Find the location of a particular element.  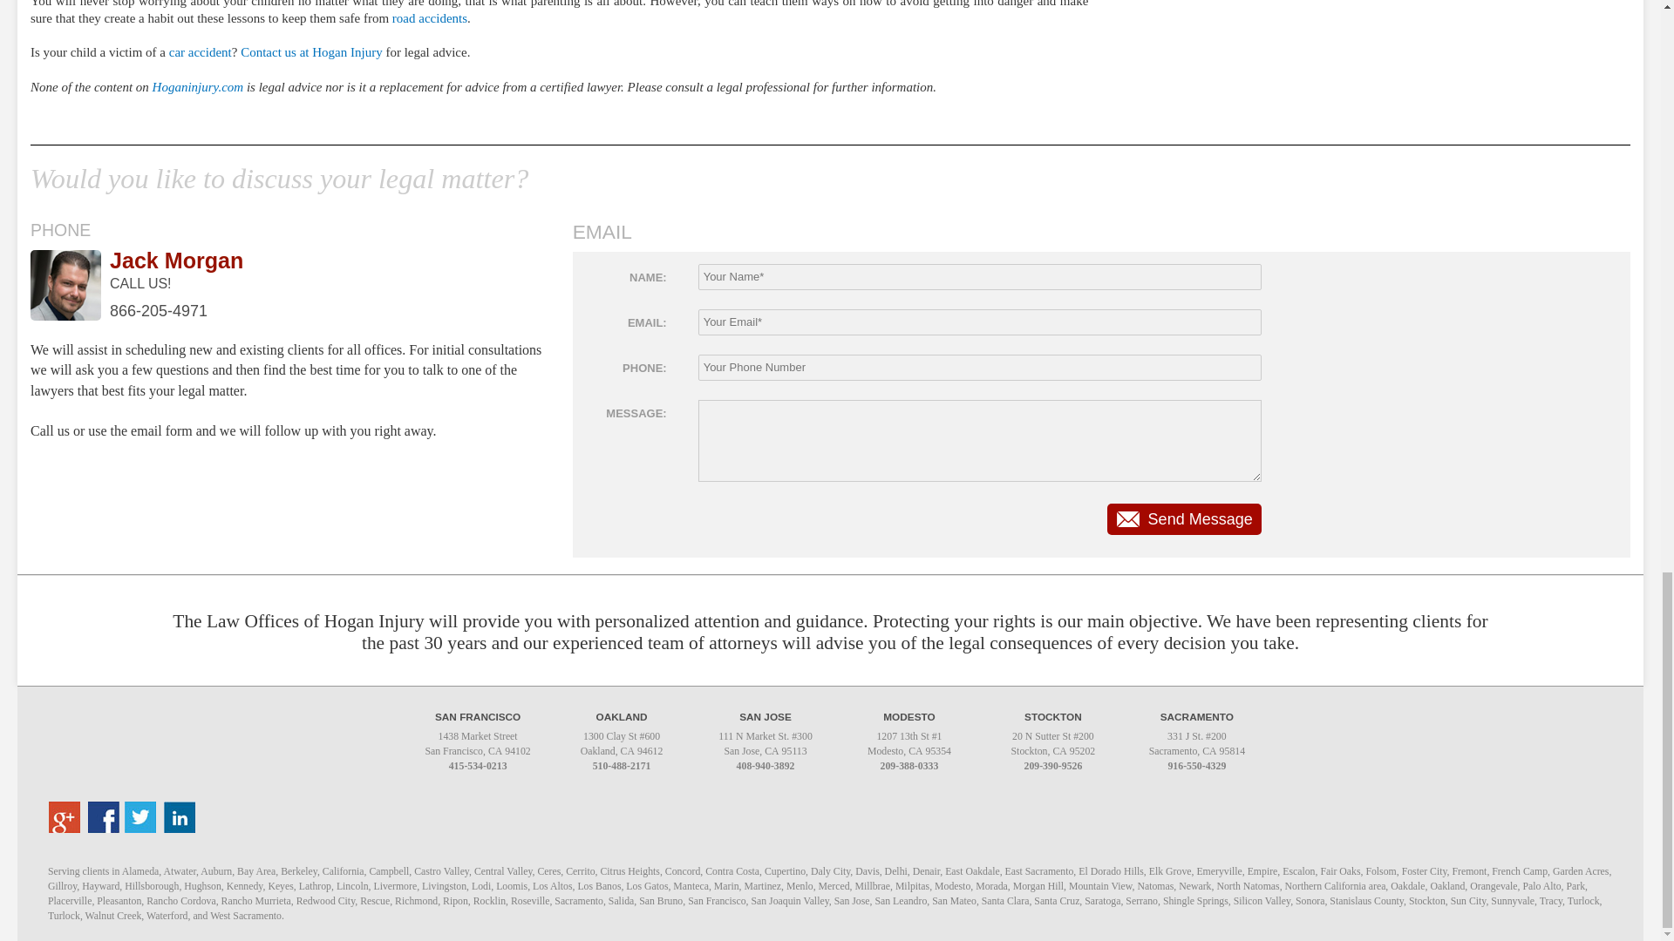

Contact us at Hogan Injury is located at coordinates (310, 52).